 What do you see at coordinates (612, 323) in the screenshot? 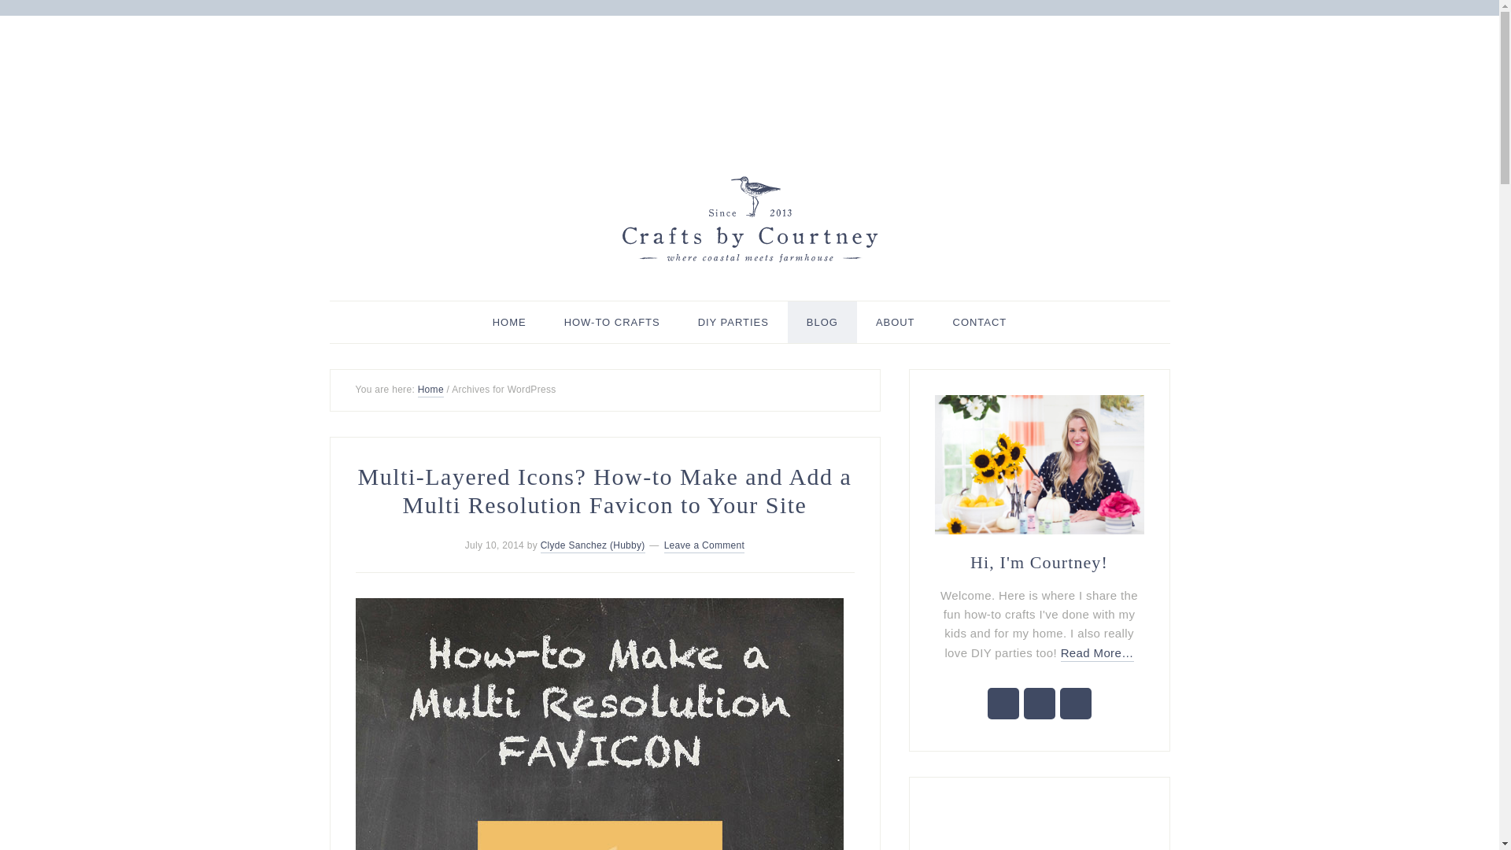
I see `HOW-TO CRAFTS` at bounding box center [612, 323].